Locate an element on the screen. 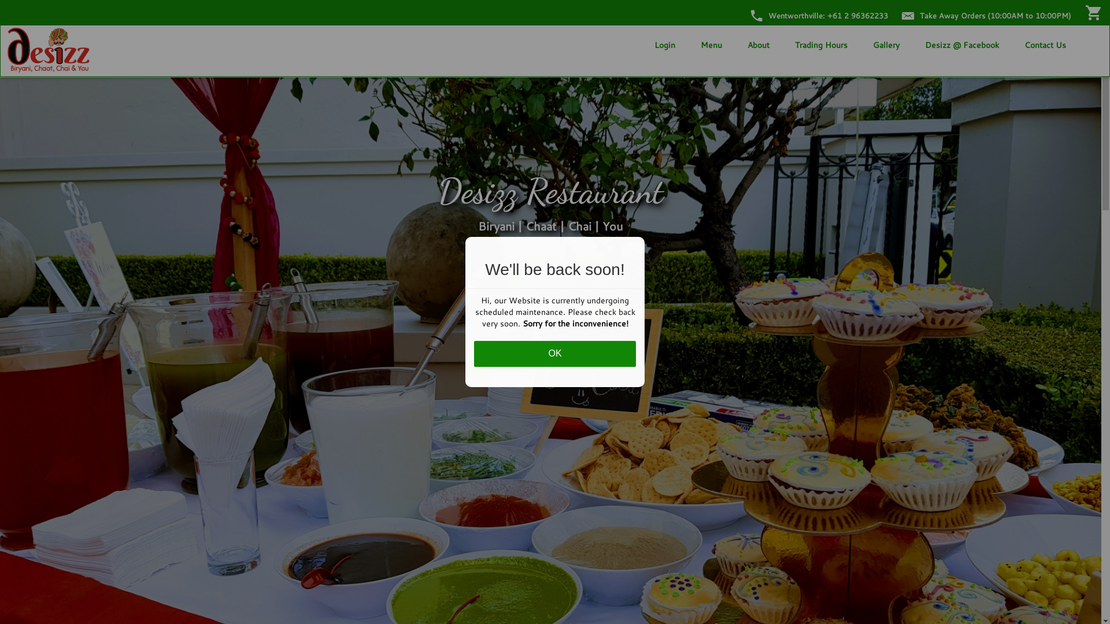  OK is located at coordinates (555, 354).